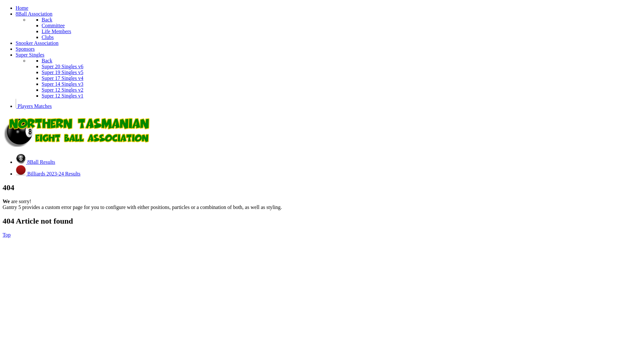 This screenshot has height=351, width=624. What do you see at coordinates (47, 19) in the screenshot?
I see `Back` at bounding box center [47, 19].